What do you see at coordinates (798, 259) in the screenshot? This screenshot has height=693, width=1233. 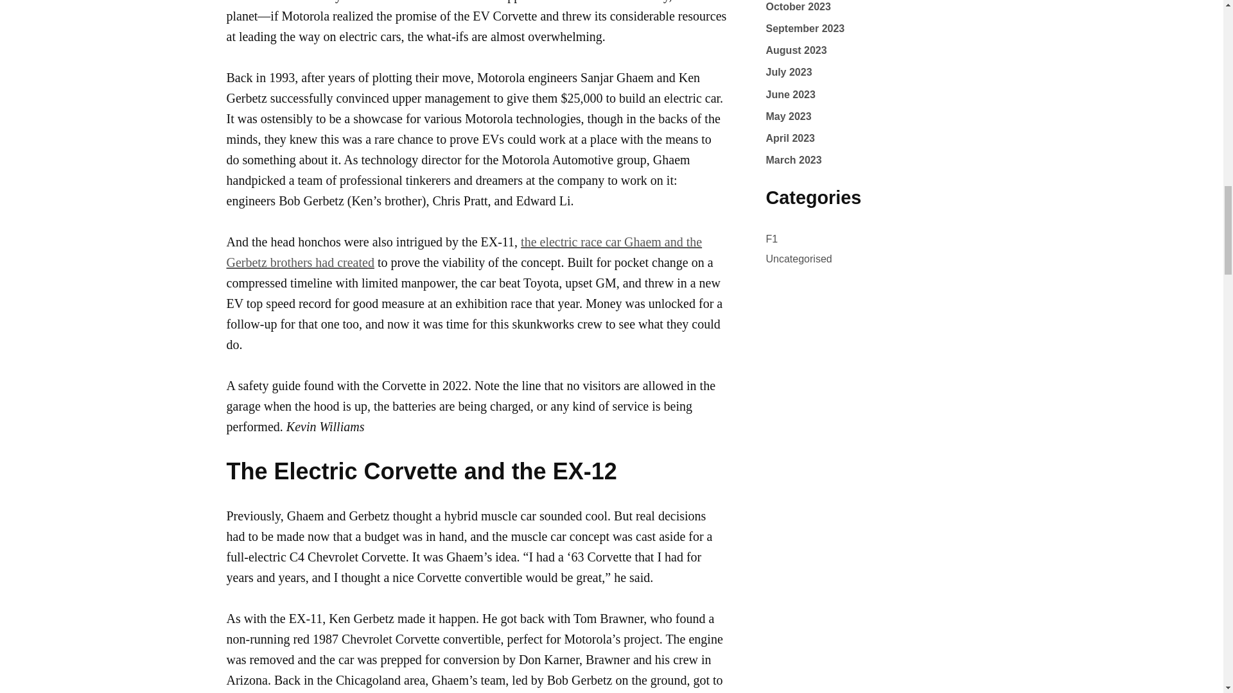 I see `Uncategorised` at bounding box center [798, 259].